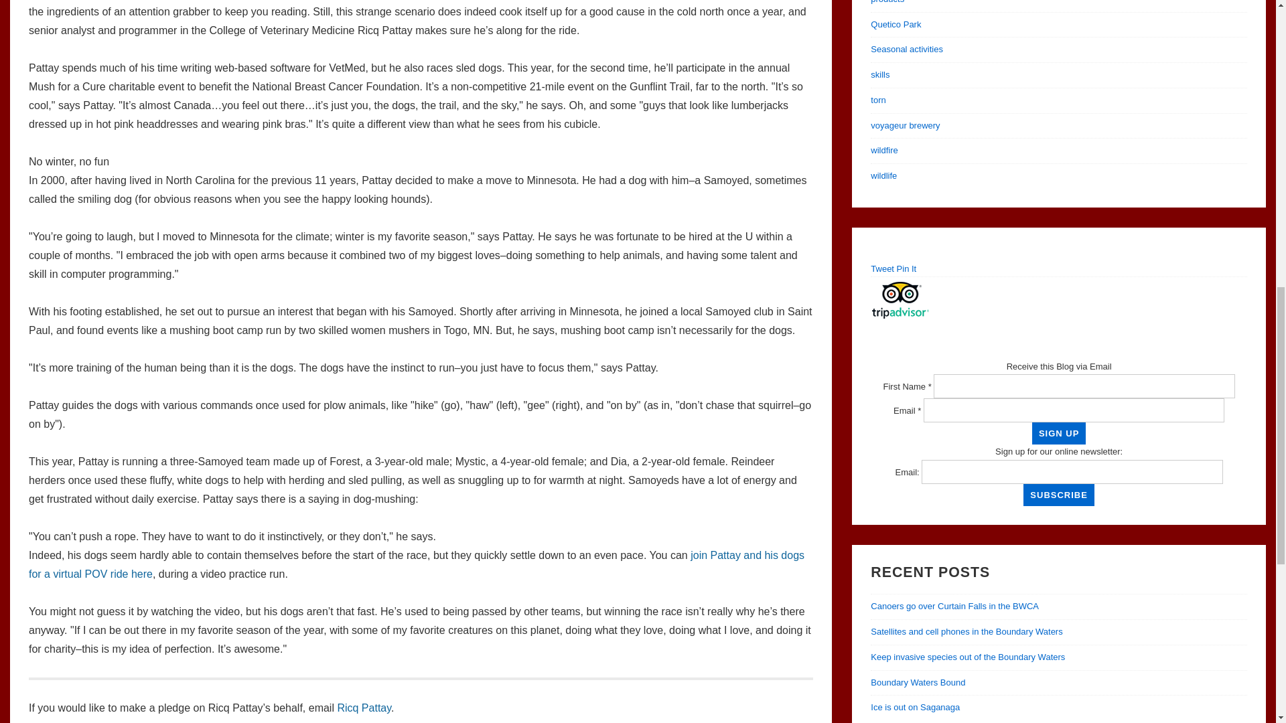  I want to click on Sign Up, so click(1058, 433).